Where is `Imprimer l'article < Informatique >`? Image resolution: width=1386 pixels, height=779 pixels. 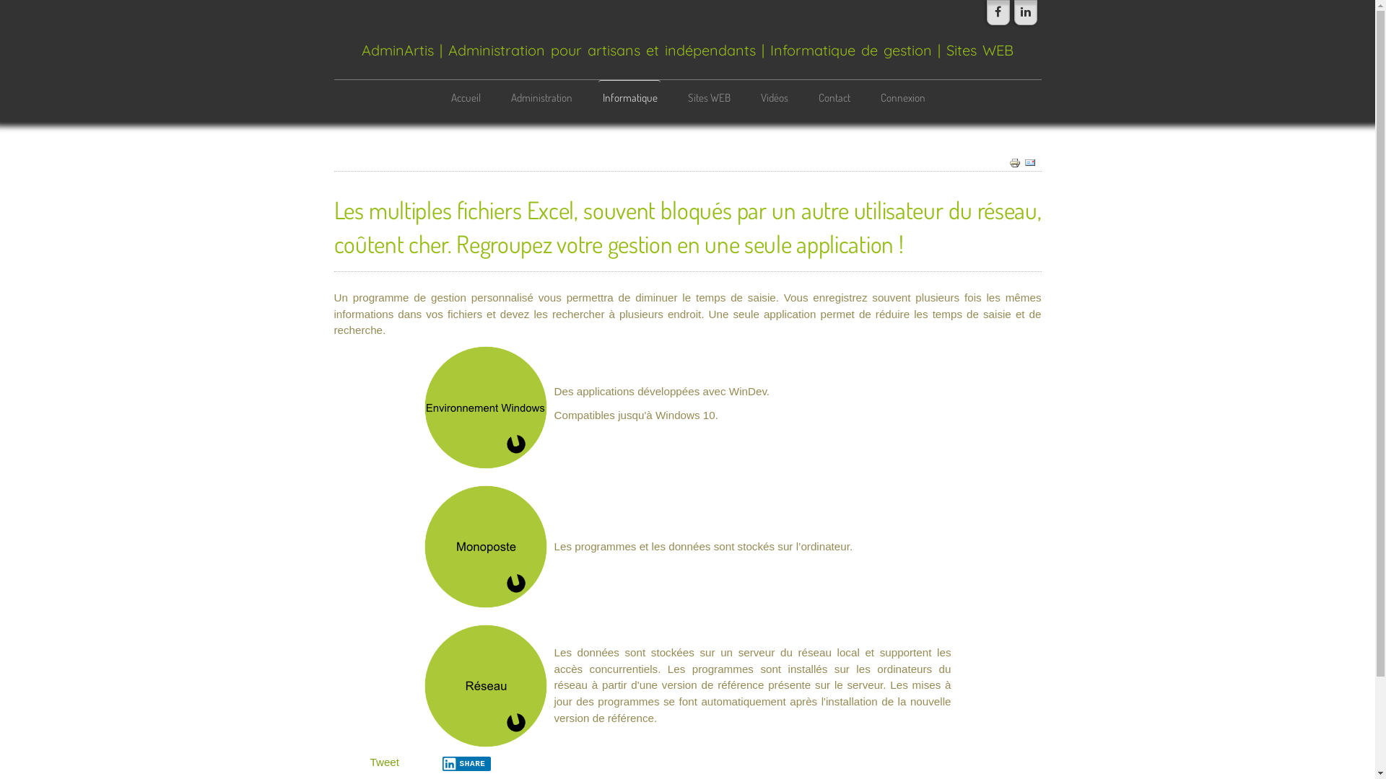 Imprimer l'article < Informatique > is located at coordinates (1015, 162).